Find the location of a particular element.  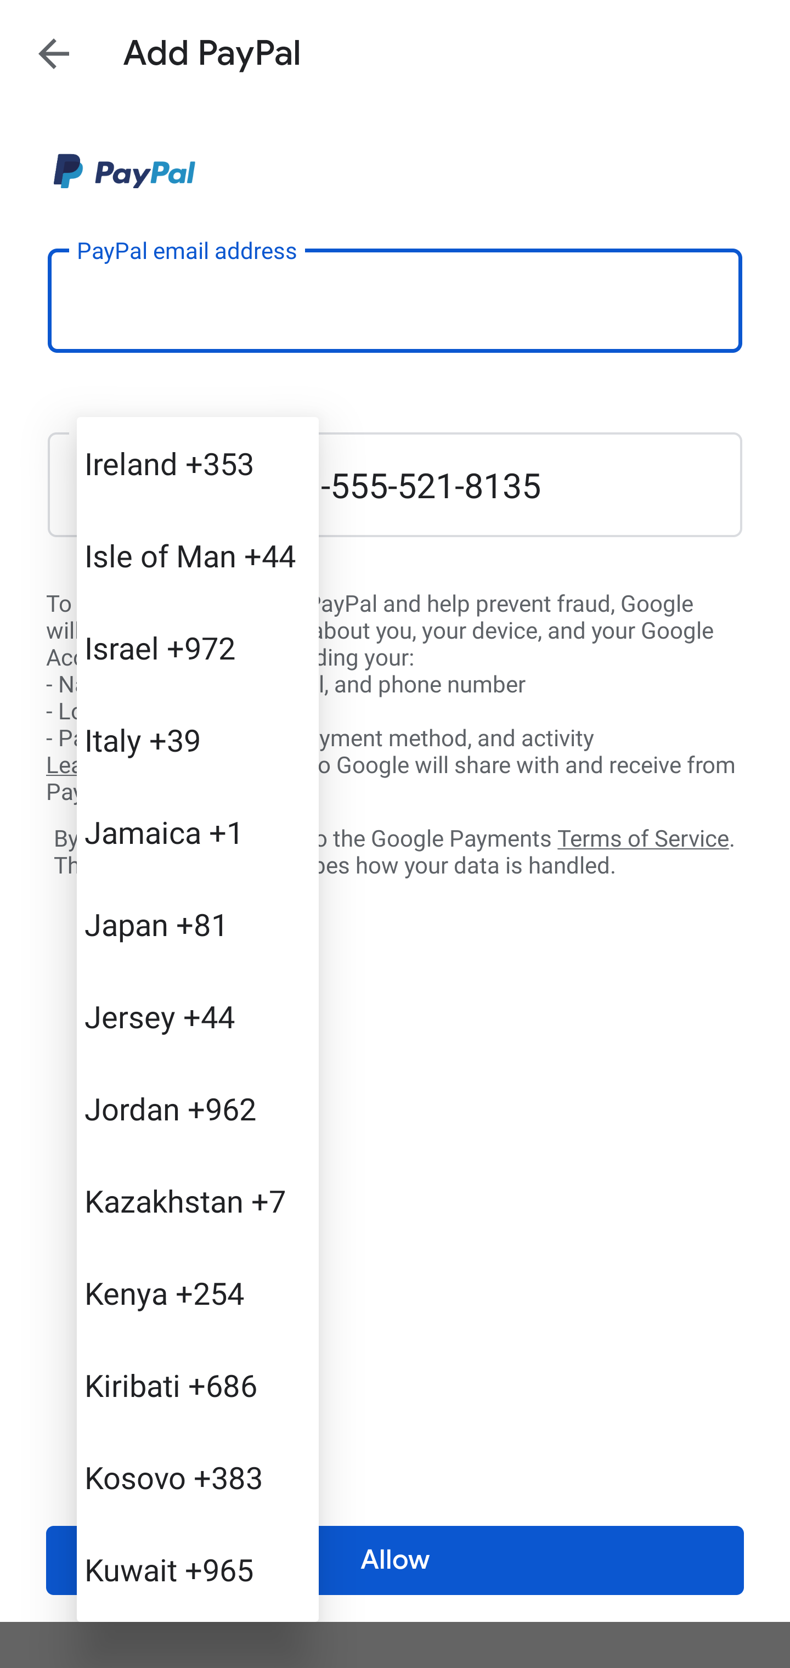

Kosovo +383 is located at coordinates (198, 1477).